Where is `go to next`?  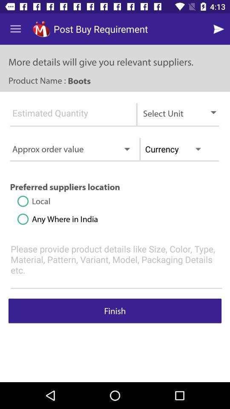 go to next is located at coordinates (220, 29).